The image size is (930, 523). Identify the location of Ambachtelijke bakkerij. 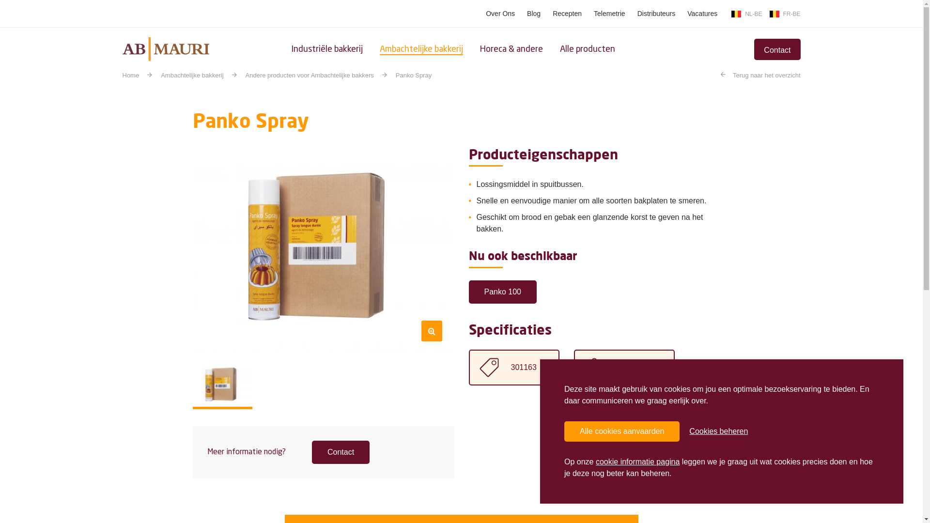
(192, 76).